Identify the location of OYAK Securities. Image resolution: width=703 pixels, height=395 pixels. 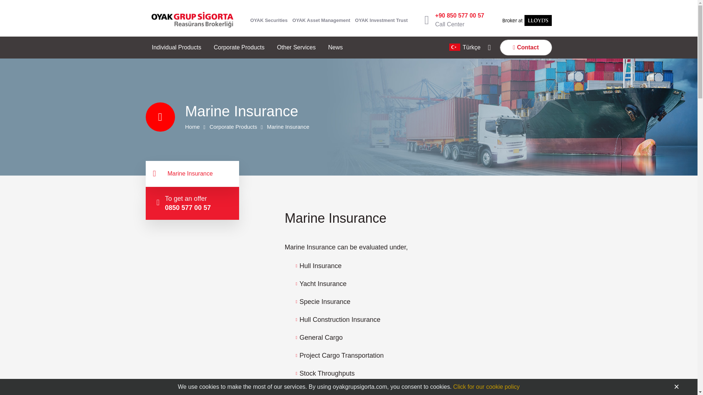
(269, 20).